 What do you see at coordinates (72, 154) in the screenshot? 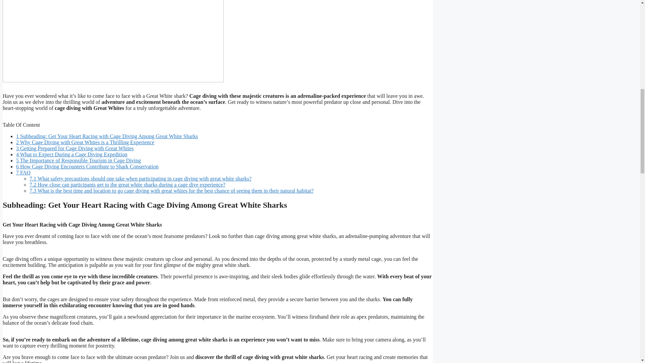
I see `4 What to Expect During a Cage Diving Expedition` at bounding box center [72, 154].